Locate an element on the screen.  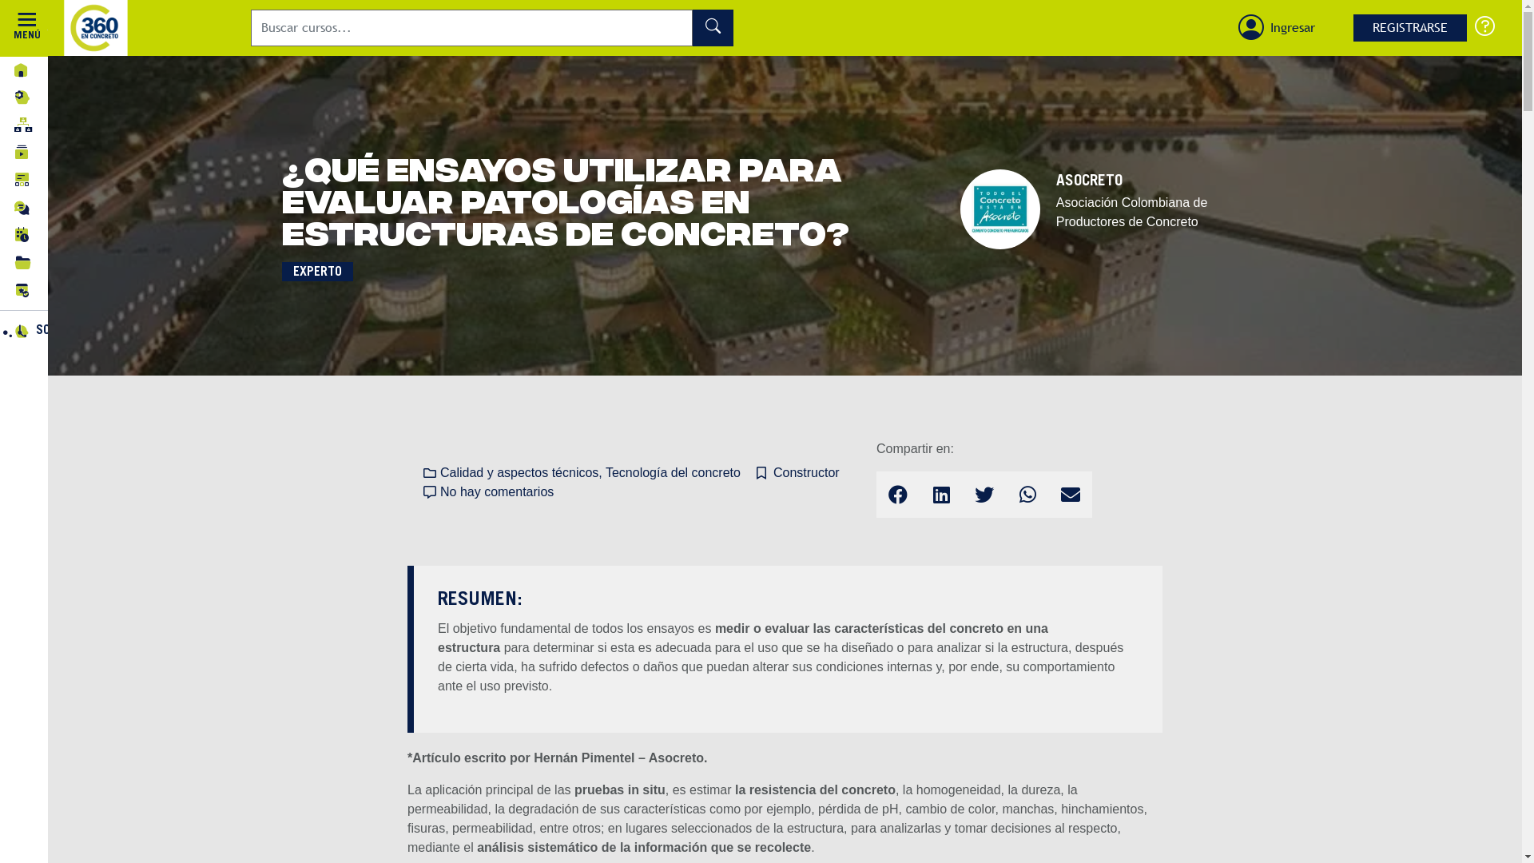
REGISTRARSE is located at coordinates (1410, 28).